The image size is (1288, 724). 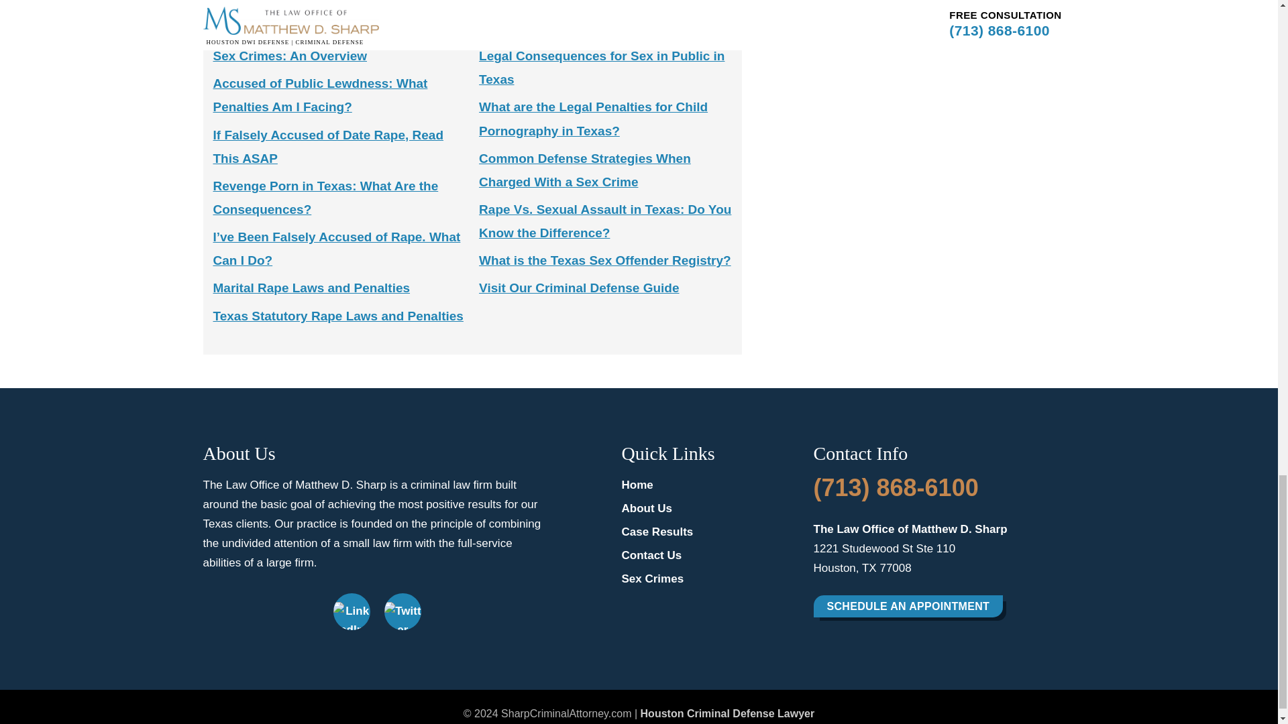 I want to click on Sex Crimes: An Overview, so click(x=290, y=56).